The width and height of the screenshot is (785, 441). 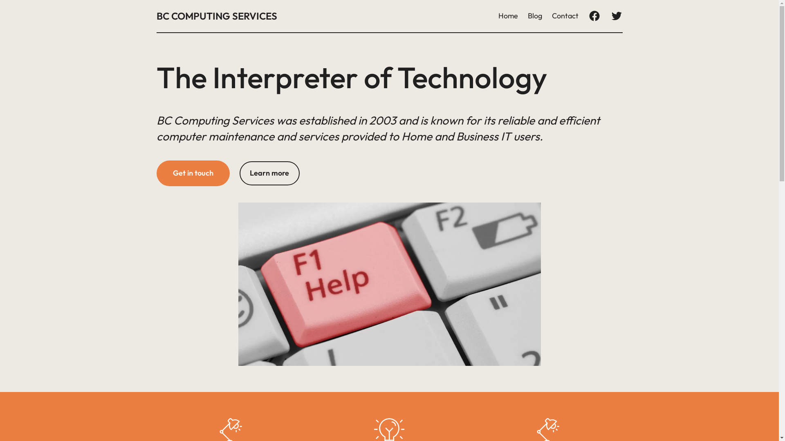 What do you see at coordinates (193, 173) in the screenshot?
I see `Get in touch` at bounding box center [193, 173].